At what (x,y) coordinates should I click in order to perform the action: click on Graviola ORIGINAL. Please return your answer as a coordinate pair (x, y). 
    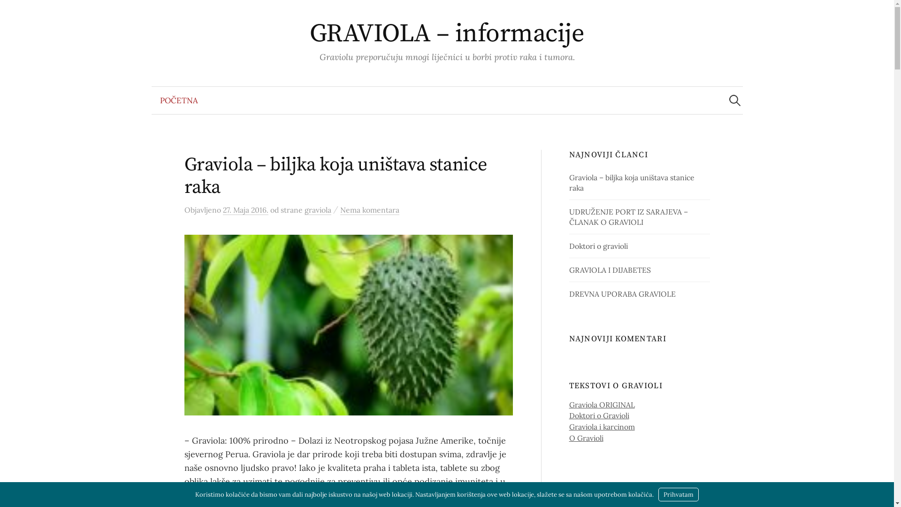
    Looking at the image, I should click on (602, 405).